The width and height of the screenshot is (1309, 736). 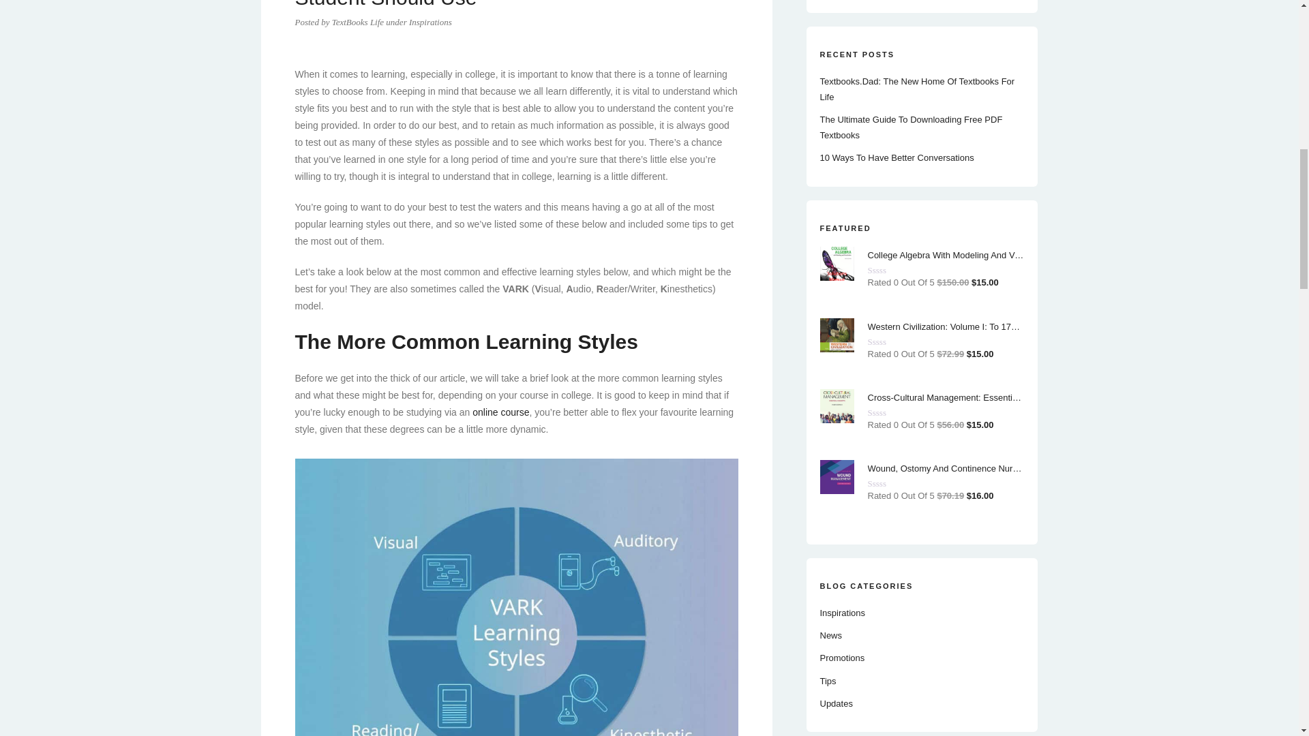 I want to click on Rated 0 out of 5, so click(x=890, y=341).